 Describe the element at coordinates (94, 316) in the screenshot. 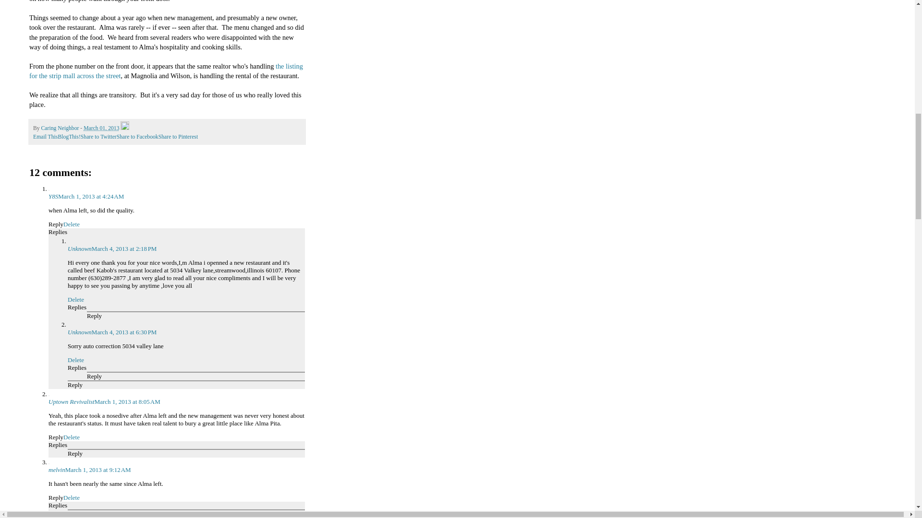

I see `Reply` at that location.